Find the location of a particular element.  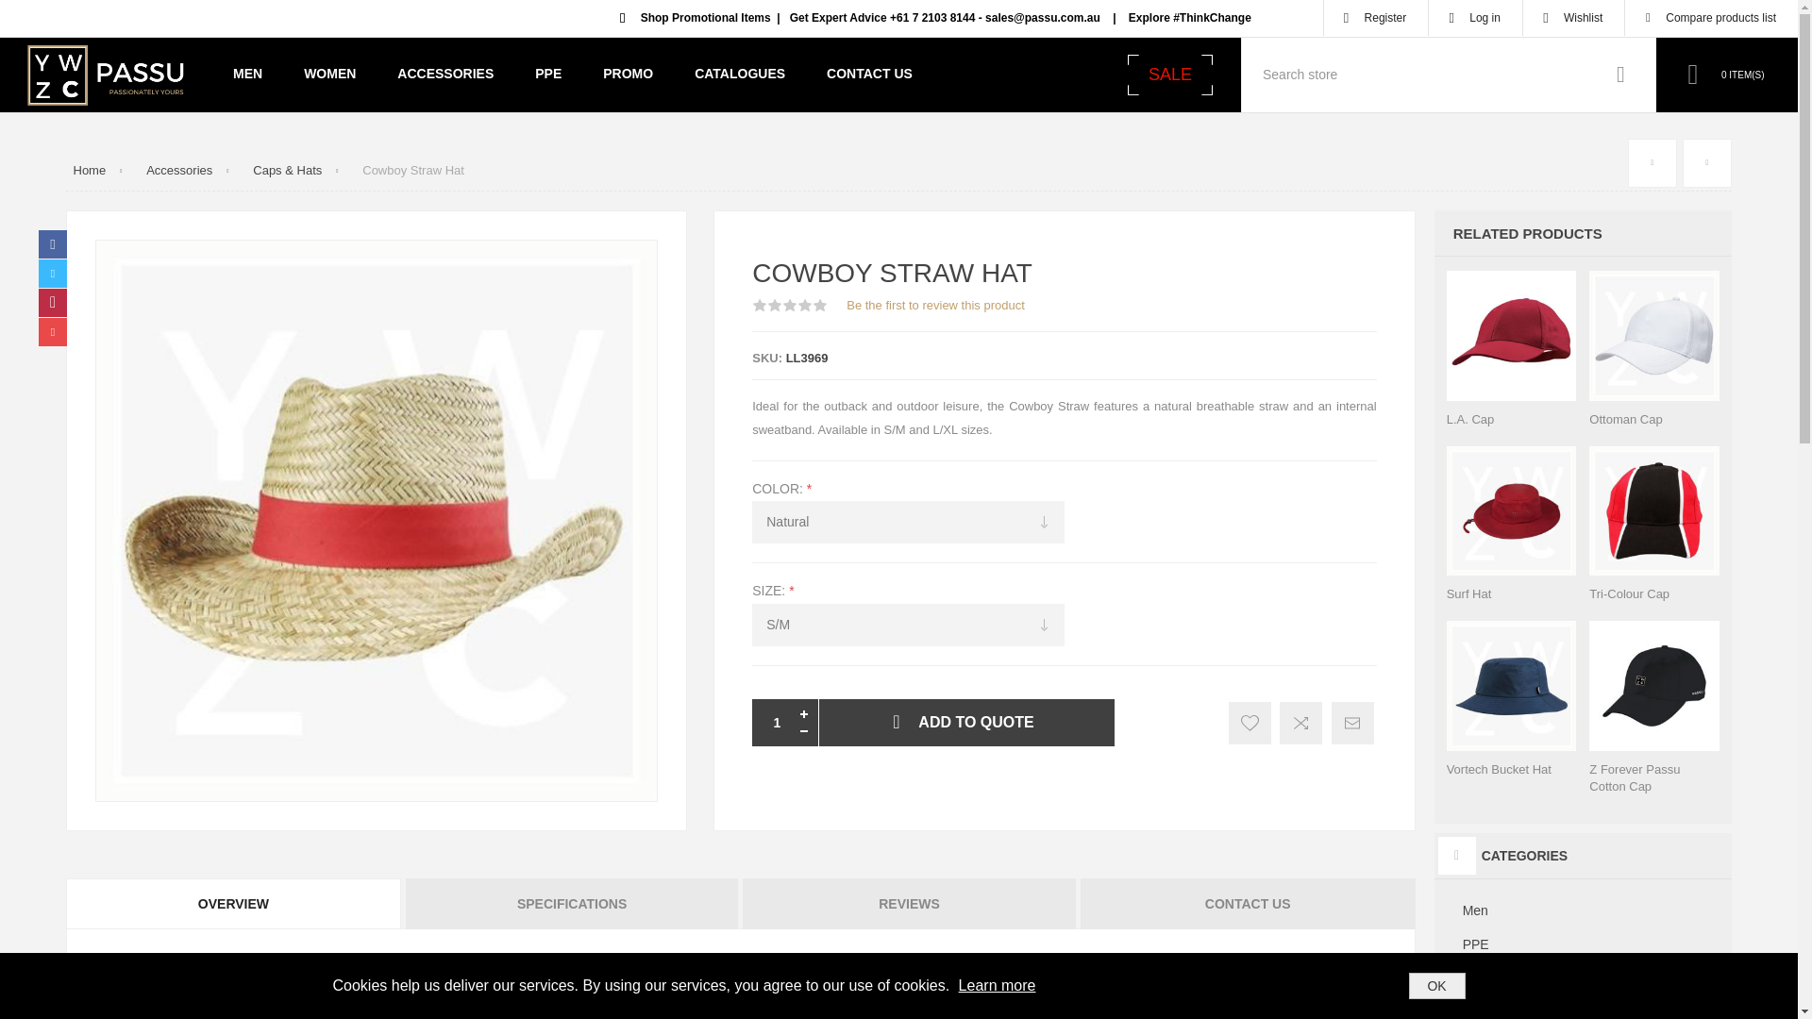

Shop Promotional Items is located at coordinates (706, 17).